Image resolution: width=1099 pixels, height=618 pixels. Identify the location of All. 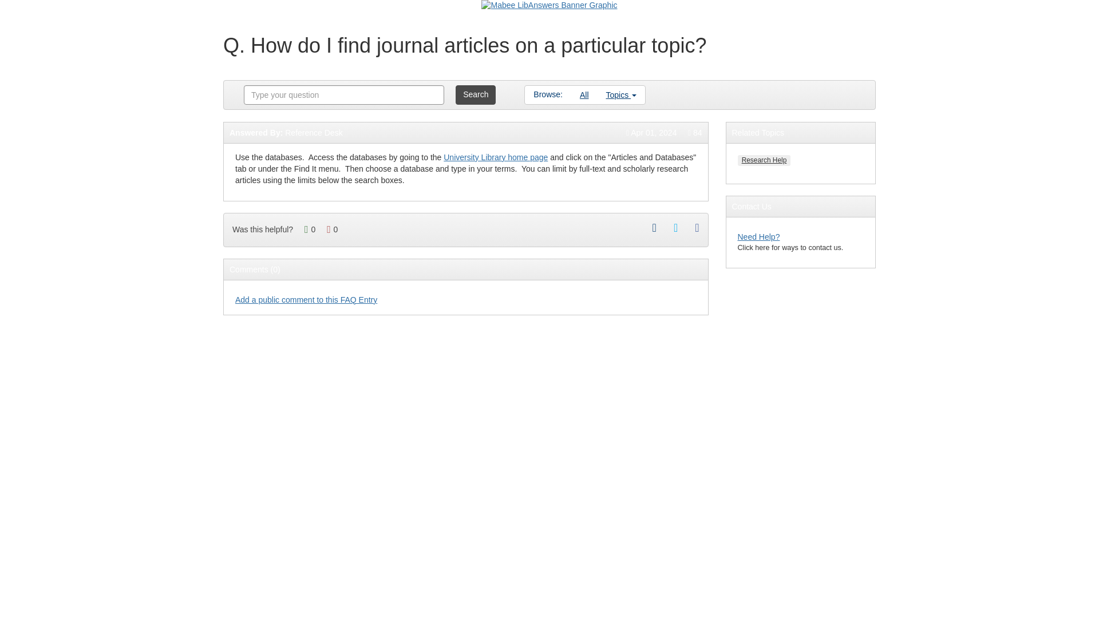
(584, 95).